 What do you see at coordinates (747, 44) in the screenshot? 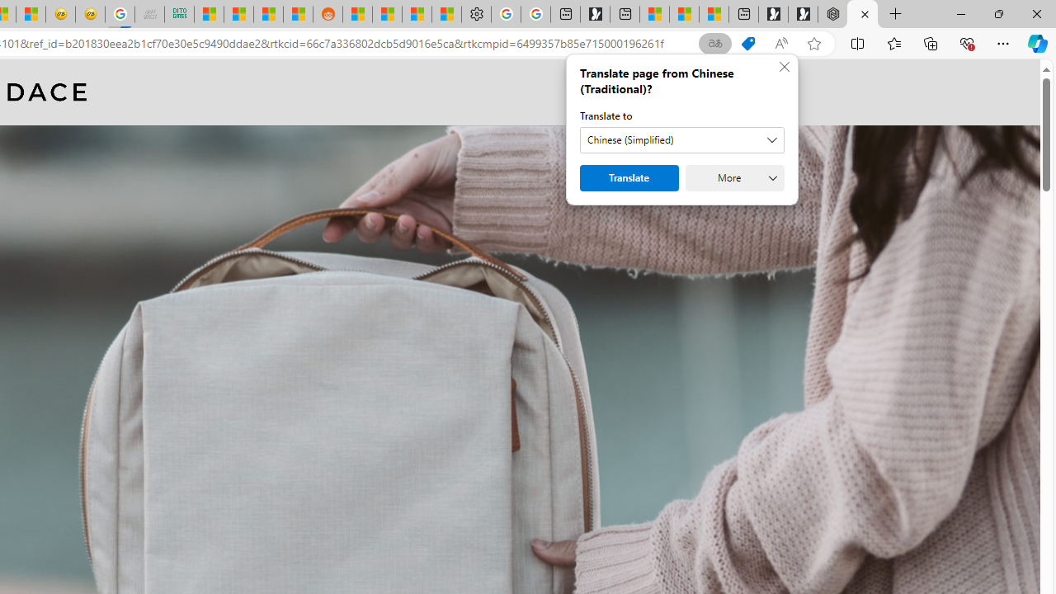
I see `This site has coupons! Shopping in Microsoft Edge` at bounding box center [747, 44].